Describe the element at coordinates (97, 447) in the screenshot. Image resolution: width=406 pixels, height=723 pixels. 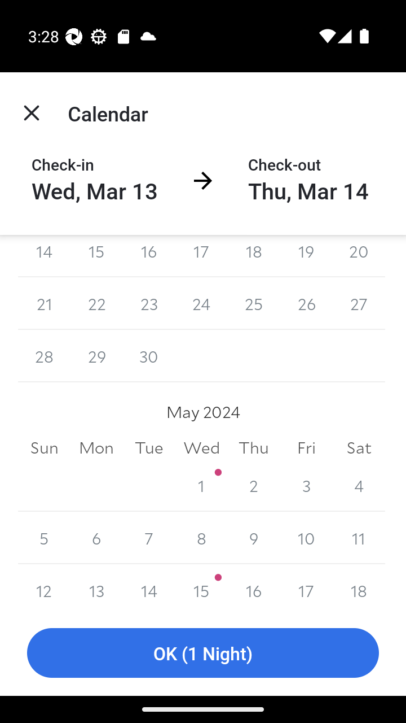
I see `Mon` at that location.